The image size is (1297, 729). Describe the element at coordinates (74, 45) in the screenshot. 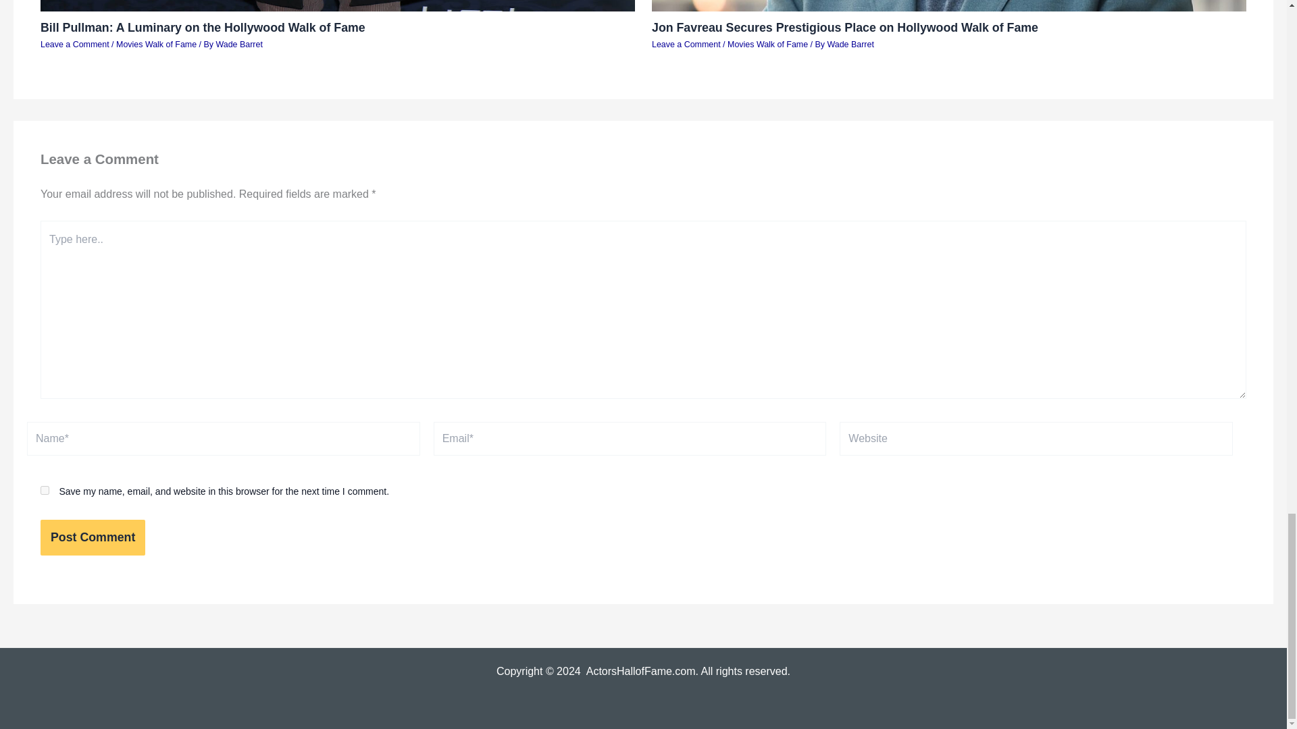

I see `Leave a Comment` at that location.